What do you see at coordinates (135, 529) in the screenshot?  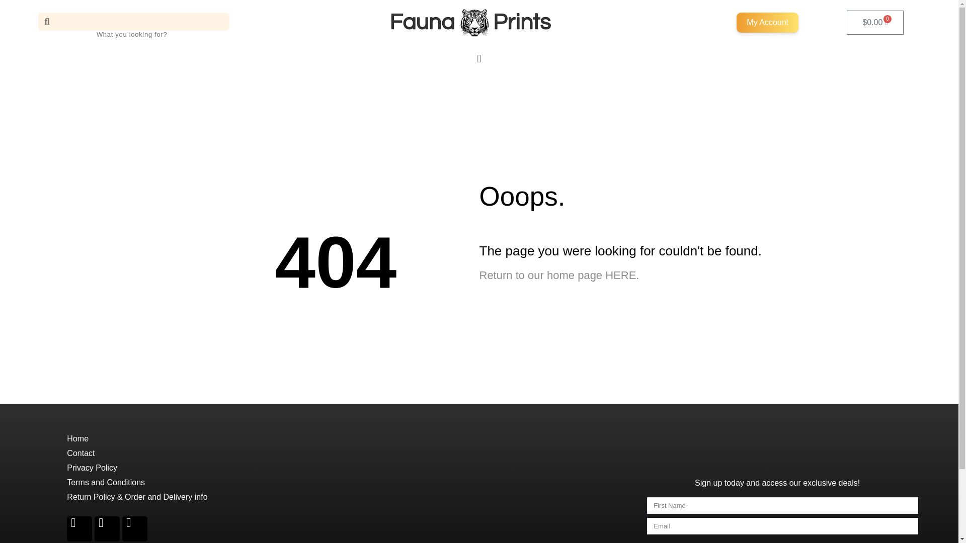 I see `Instagram` at bounding box center [135, 529].